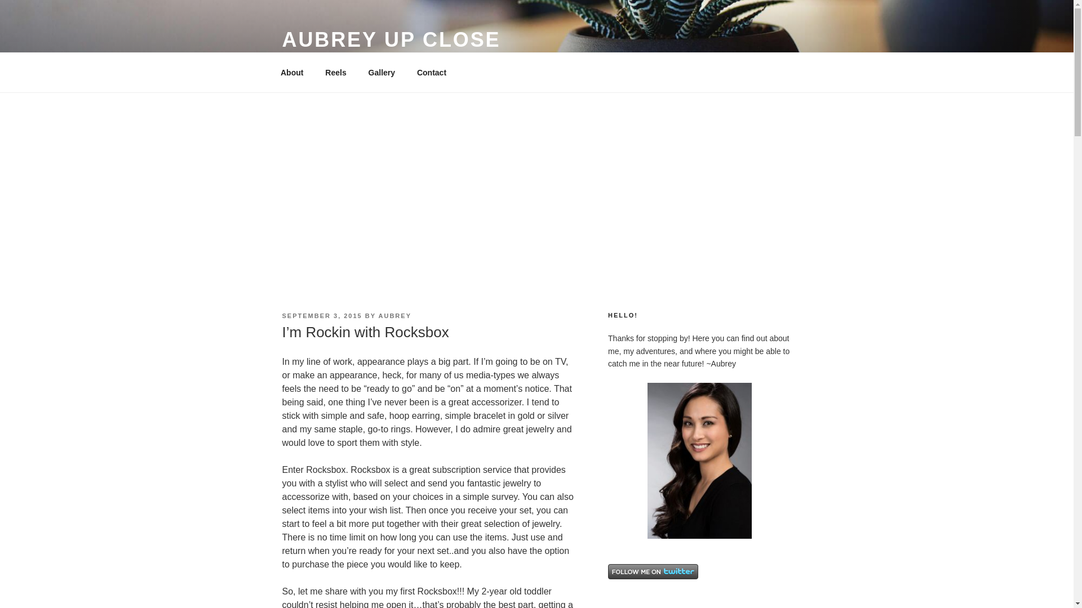 This screenshot has height=608, width=1082. I want to click on AUBREY, so click(394, 316).